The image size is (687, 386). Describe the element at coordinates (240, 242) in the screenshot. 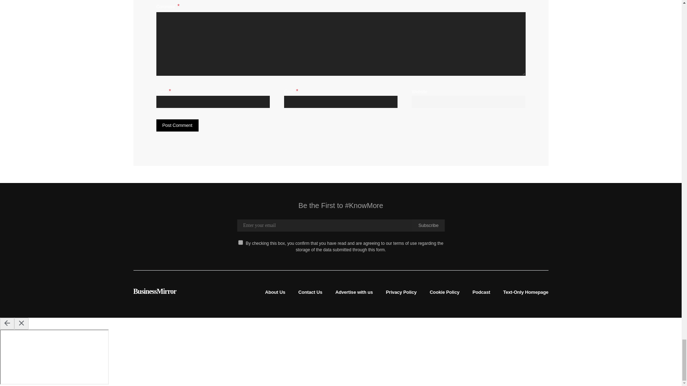

I see `on` at that location.